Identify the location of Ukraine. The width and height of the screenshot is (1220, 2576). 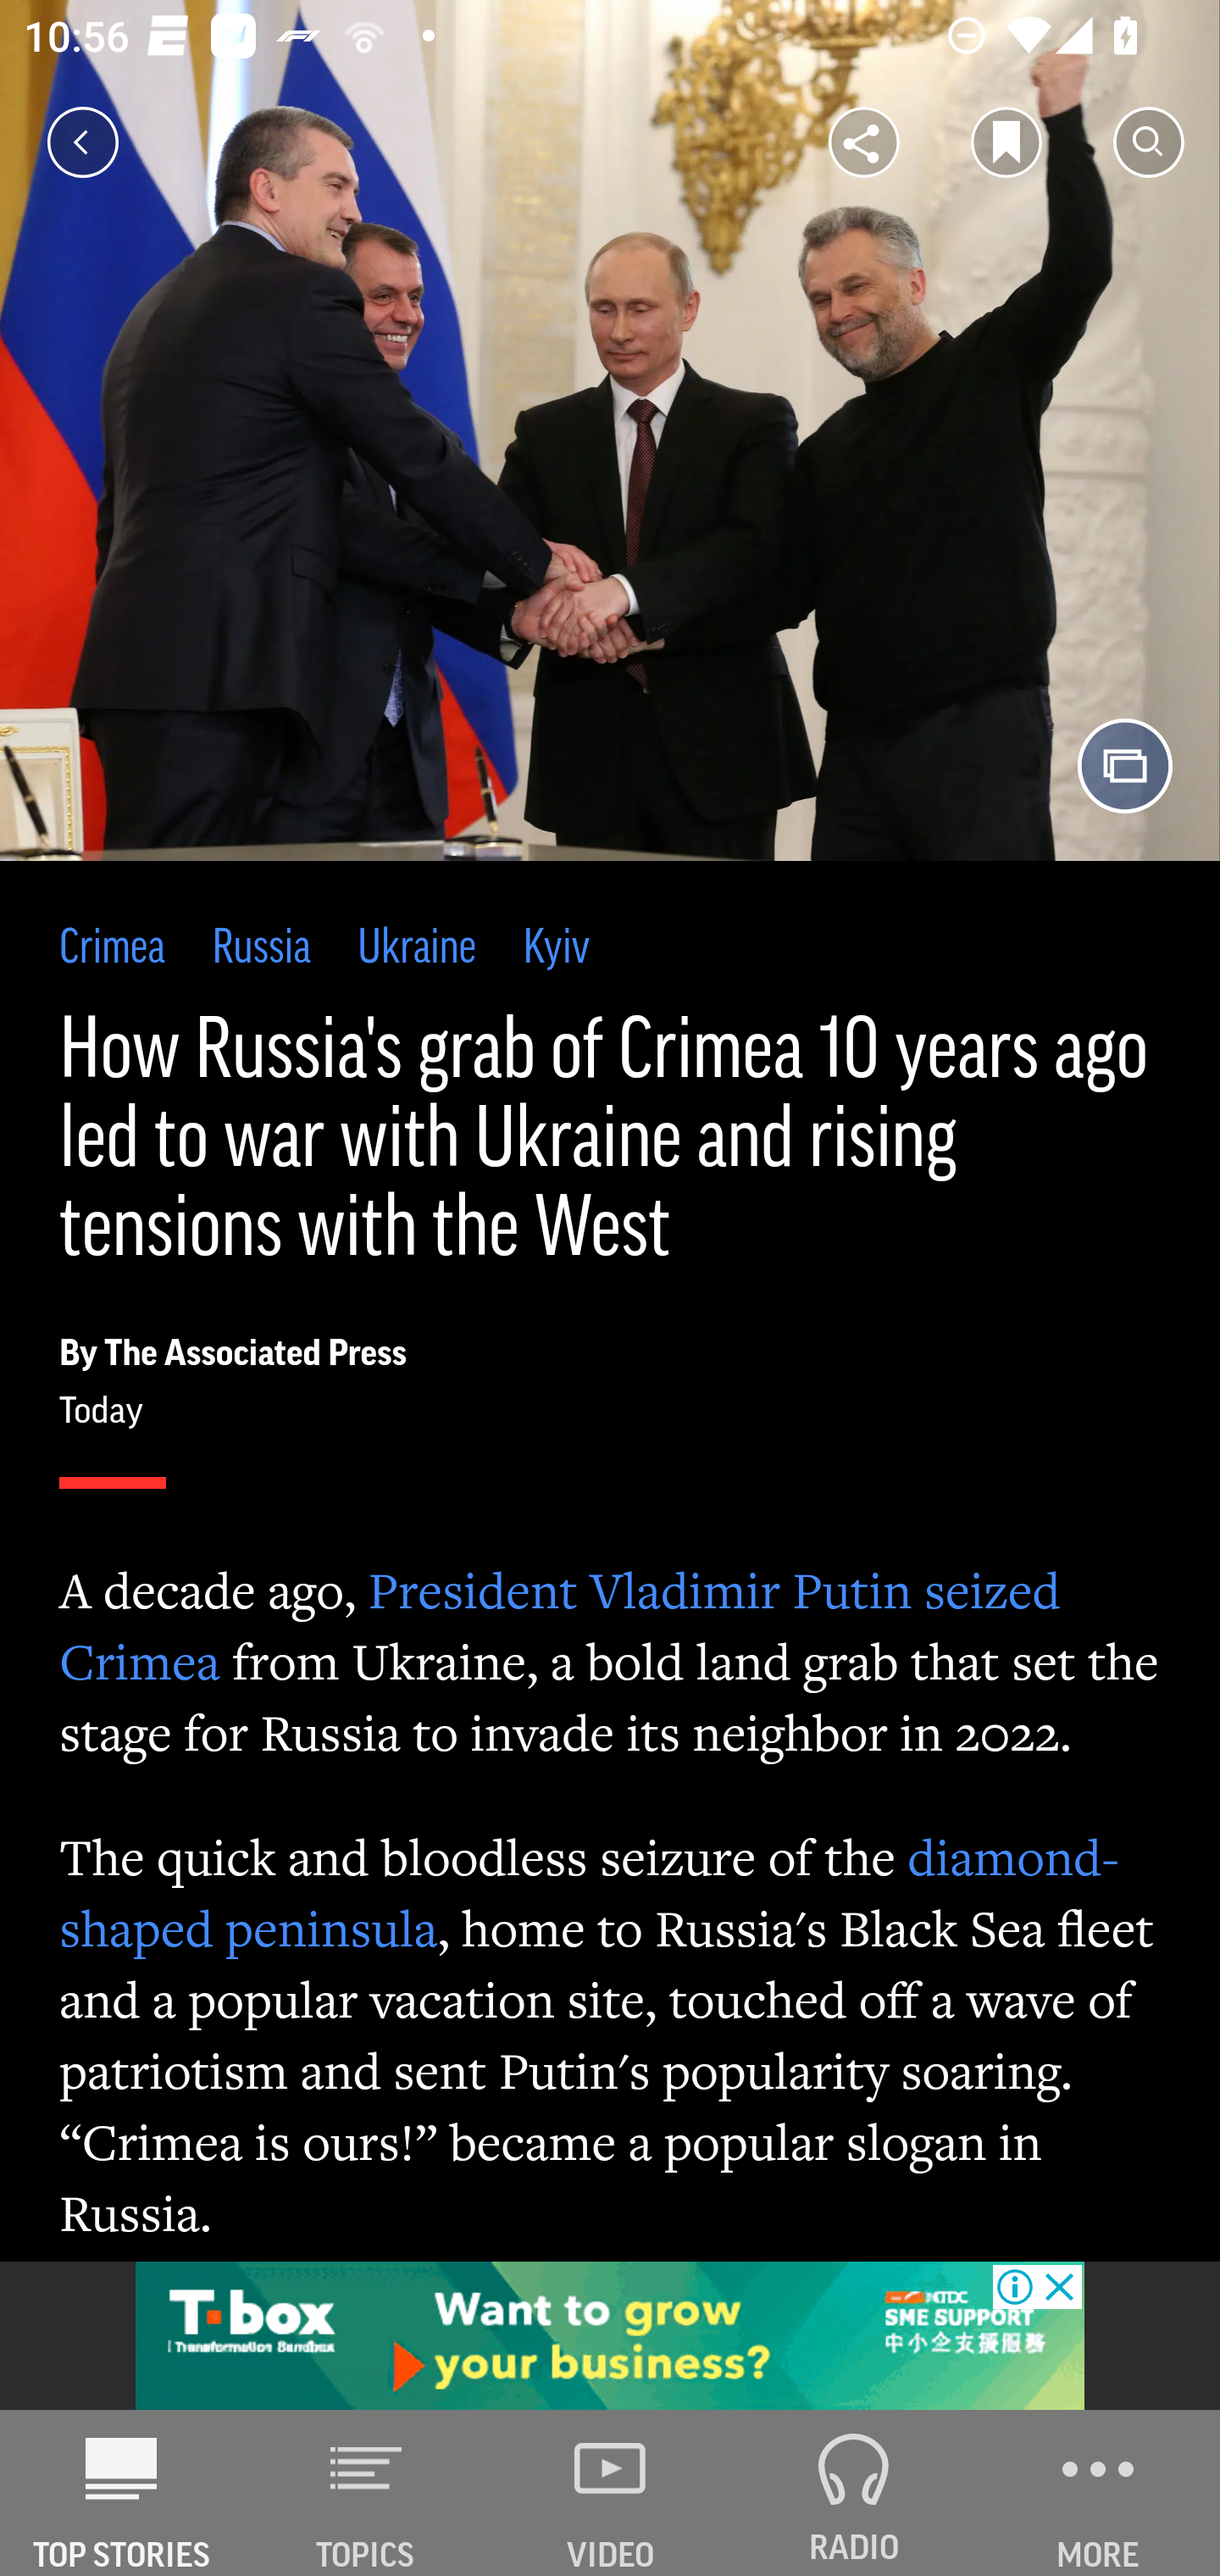
(417, 949).